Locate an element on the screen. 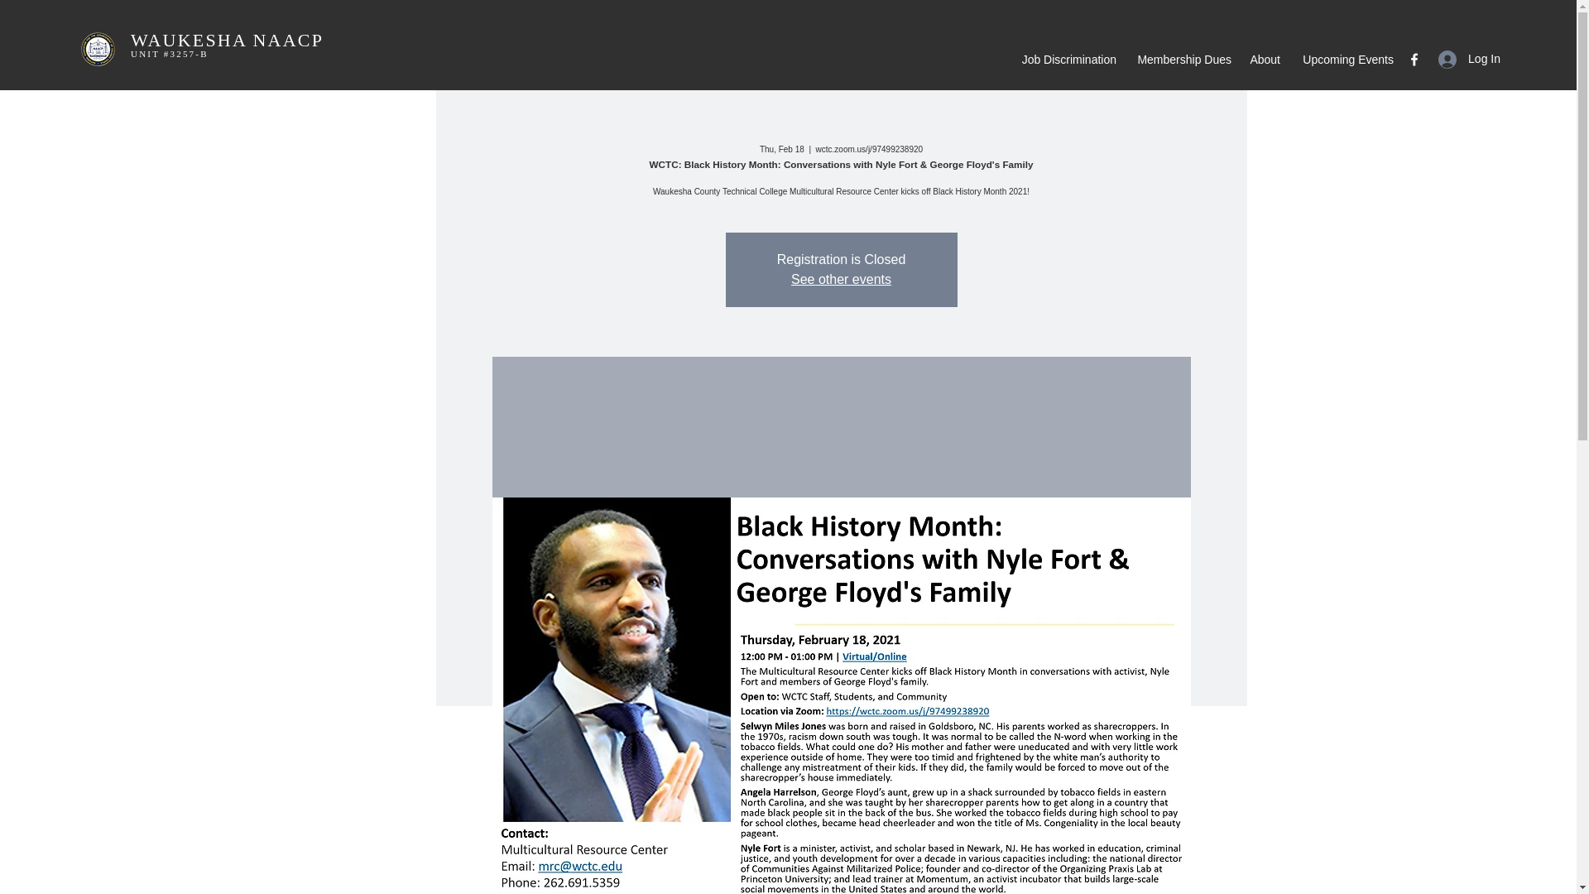 This screenshot has width=1589, height=894. Upcoming Events is located at coordinates (1345, 60).